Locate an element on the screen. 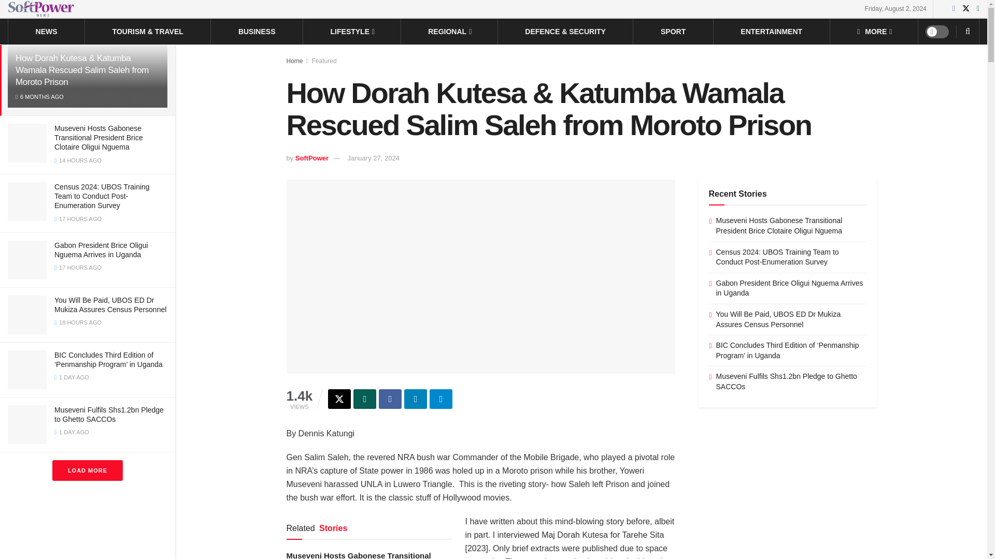 The width and height of the screenshot is (995, 559). BUSINESS is located at coordinates (257, 31).